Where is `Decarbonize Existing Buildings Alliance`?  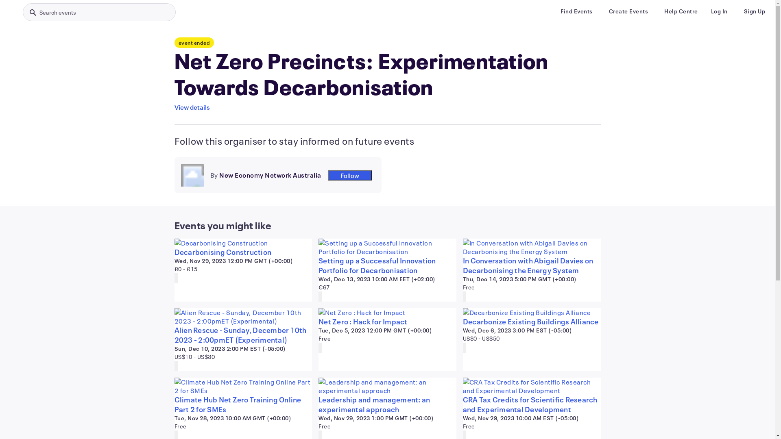 Decarbonize Existing Buildings Alliance is located at coordinates (532, 322).